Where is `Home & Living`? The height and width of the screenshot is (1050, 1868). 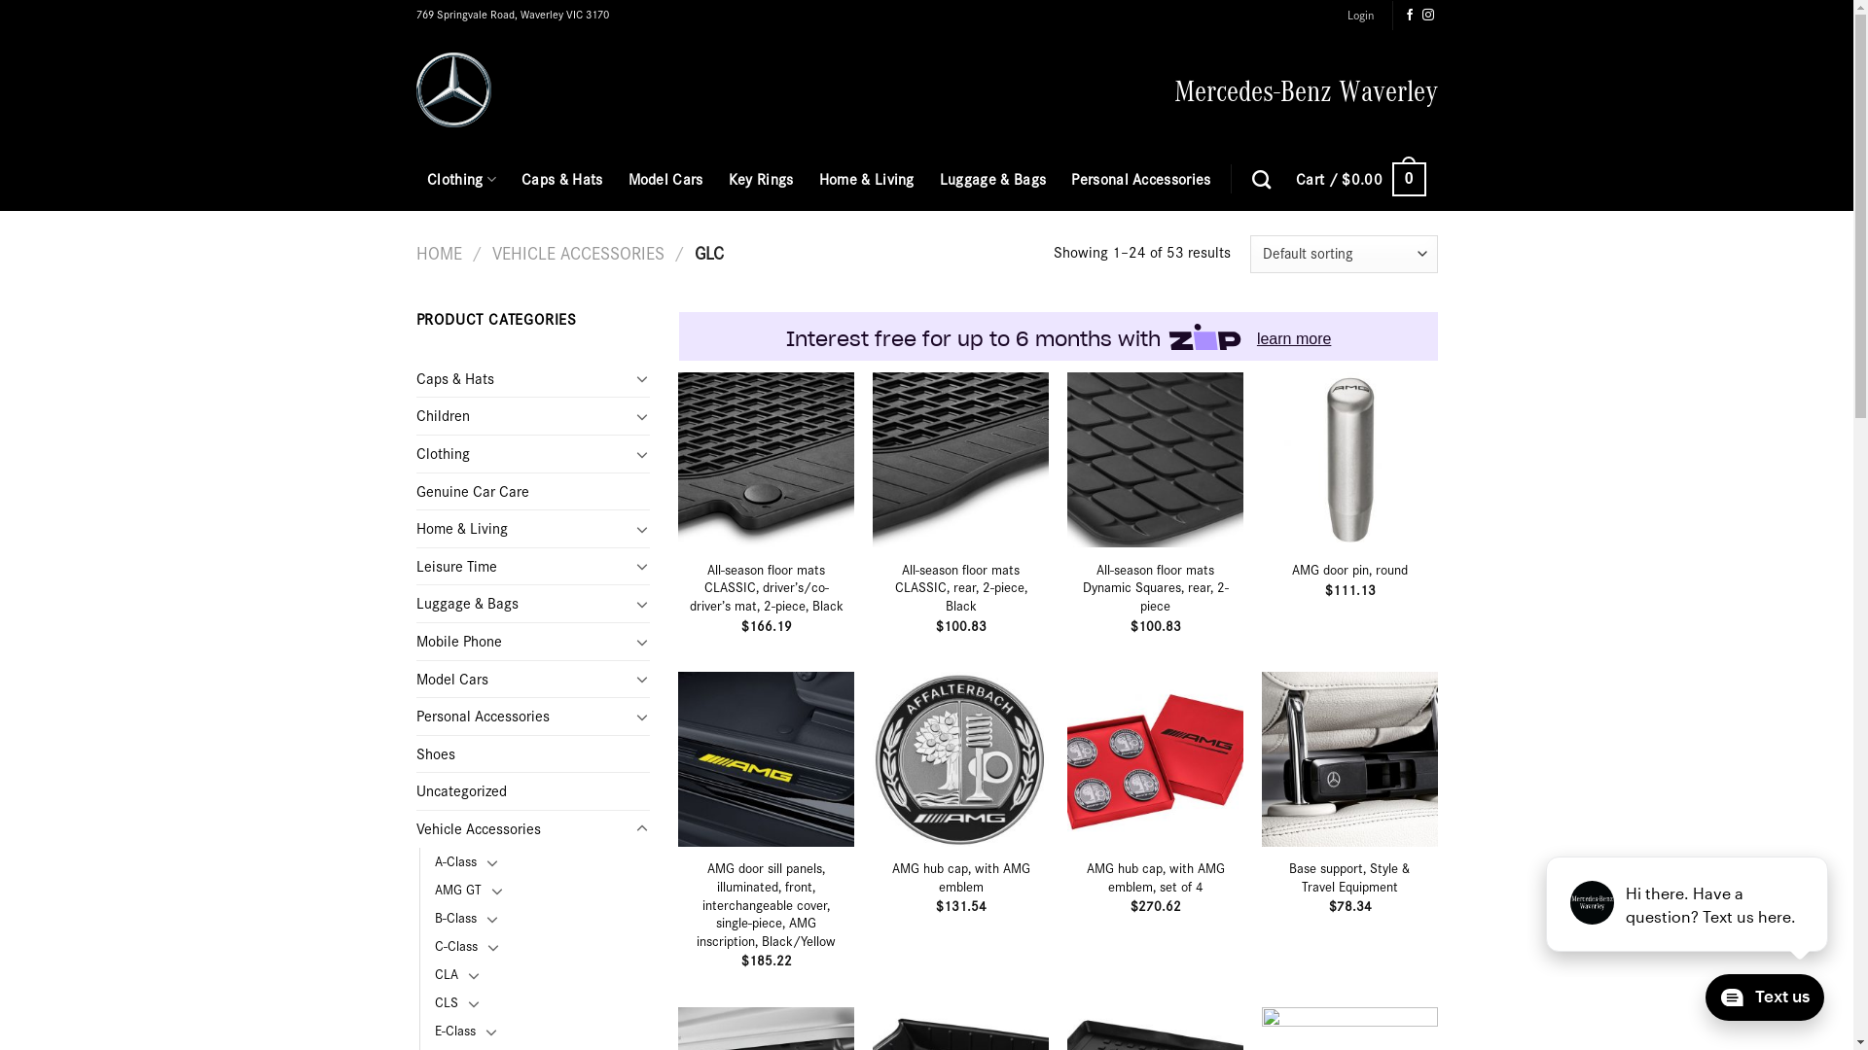 Home & Living is located at coordinates (523, 529).